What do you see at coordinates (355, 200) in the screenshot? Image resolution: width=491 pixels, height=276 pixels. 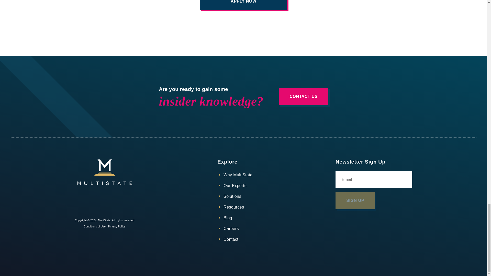 I see `Sign Up` at bounding box center [355, 200].